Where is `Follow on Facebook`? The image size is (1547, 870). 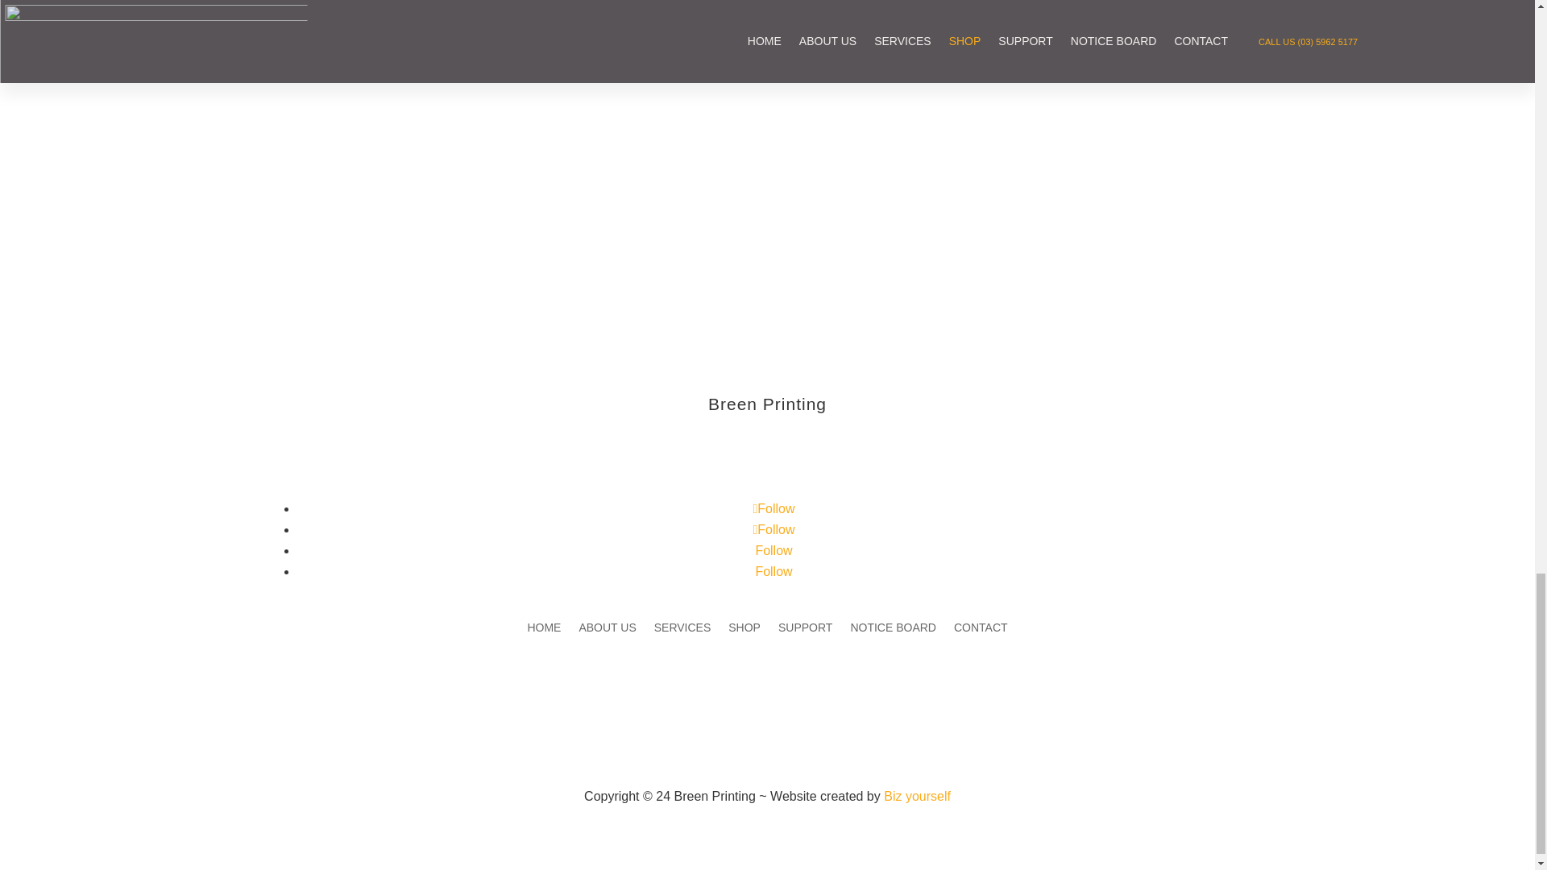 Follow on Facebook is located at coordinates (773, 509).